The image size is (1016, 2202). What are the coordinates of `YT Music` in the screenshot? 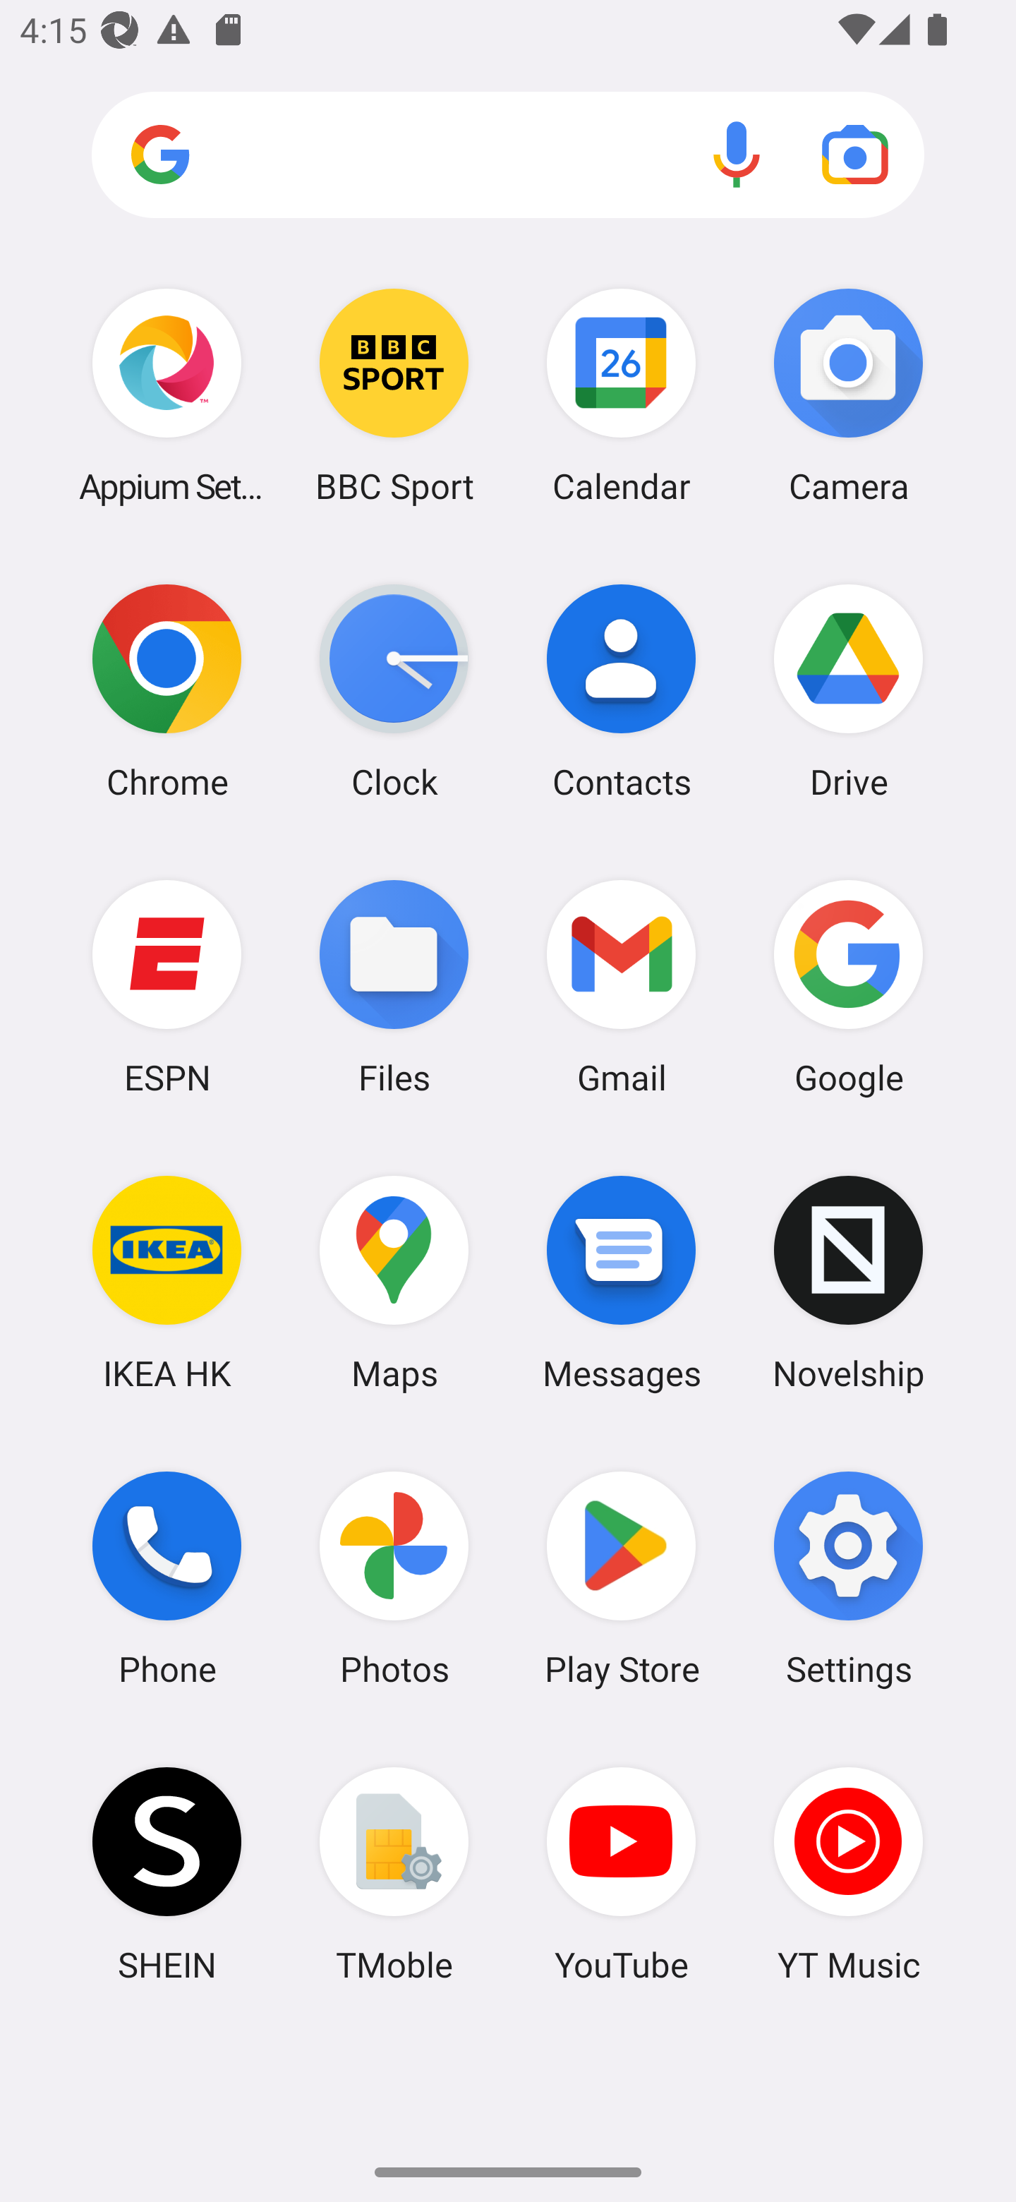 It's located at (848, 1874).